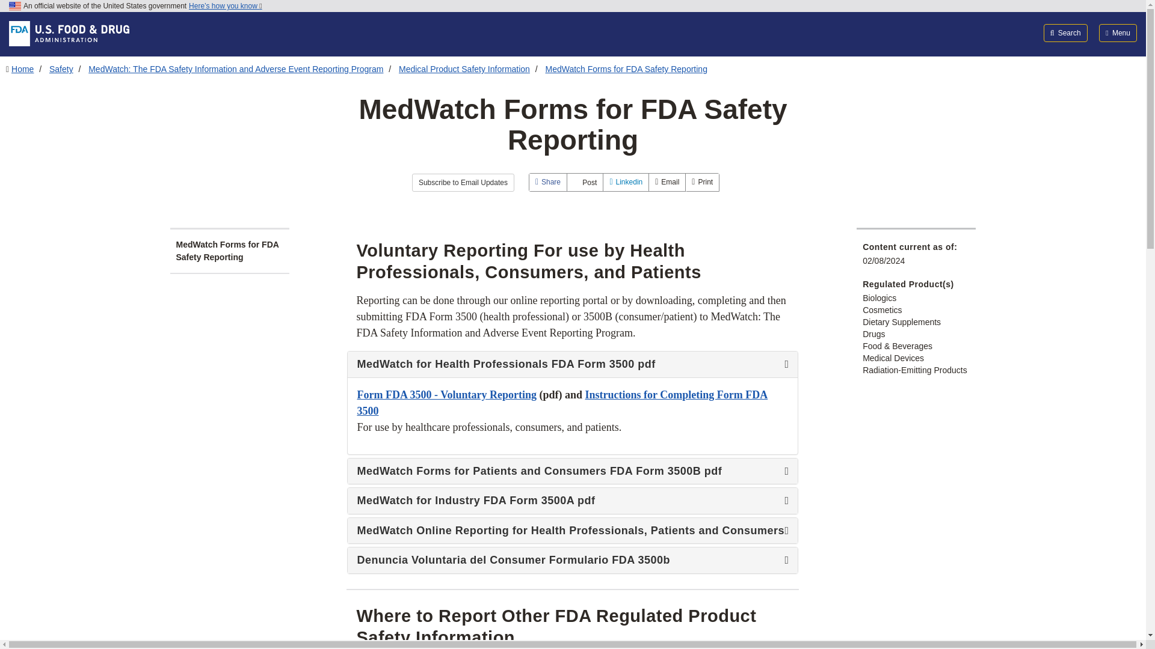 The height and width of the screenshot is (649, 1155). What do you see at coordinates (1118, 32) in the screenshot?
I see `  Menu` at bounding box center [1118, 32].